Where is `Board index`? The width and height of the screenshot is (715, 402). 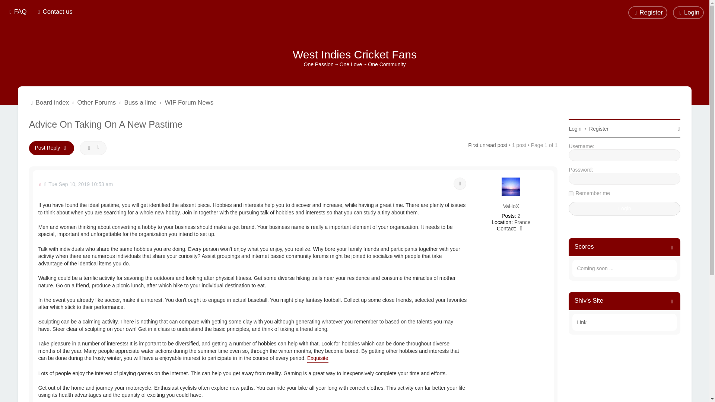
Board index is located at coordinates (49, 103).